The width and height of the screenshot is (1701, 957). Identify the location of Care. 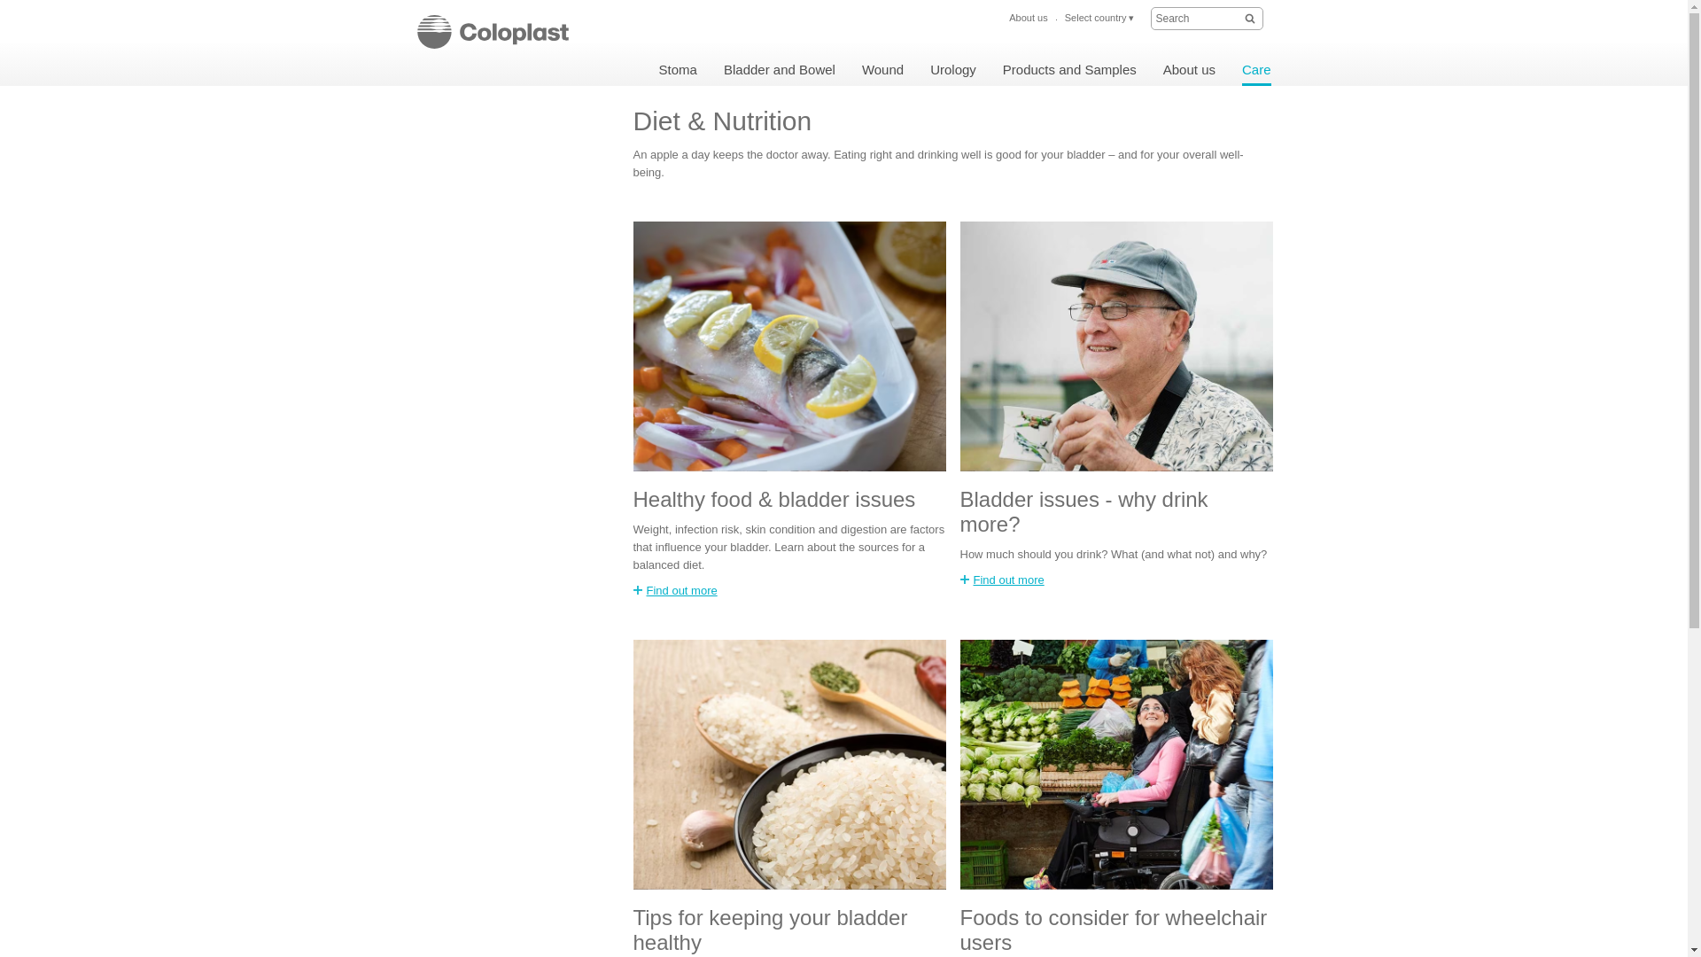
(1256, 71).